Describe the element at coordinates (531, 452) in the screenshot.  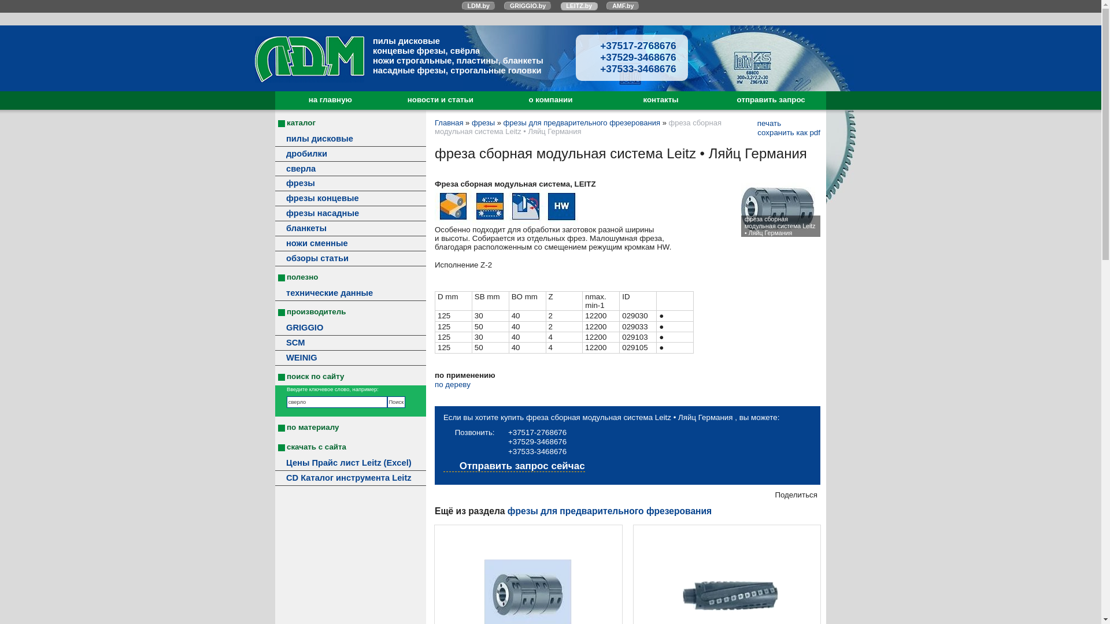
I see `+37533-3468676` at that location.